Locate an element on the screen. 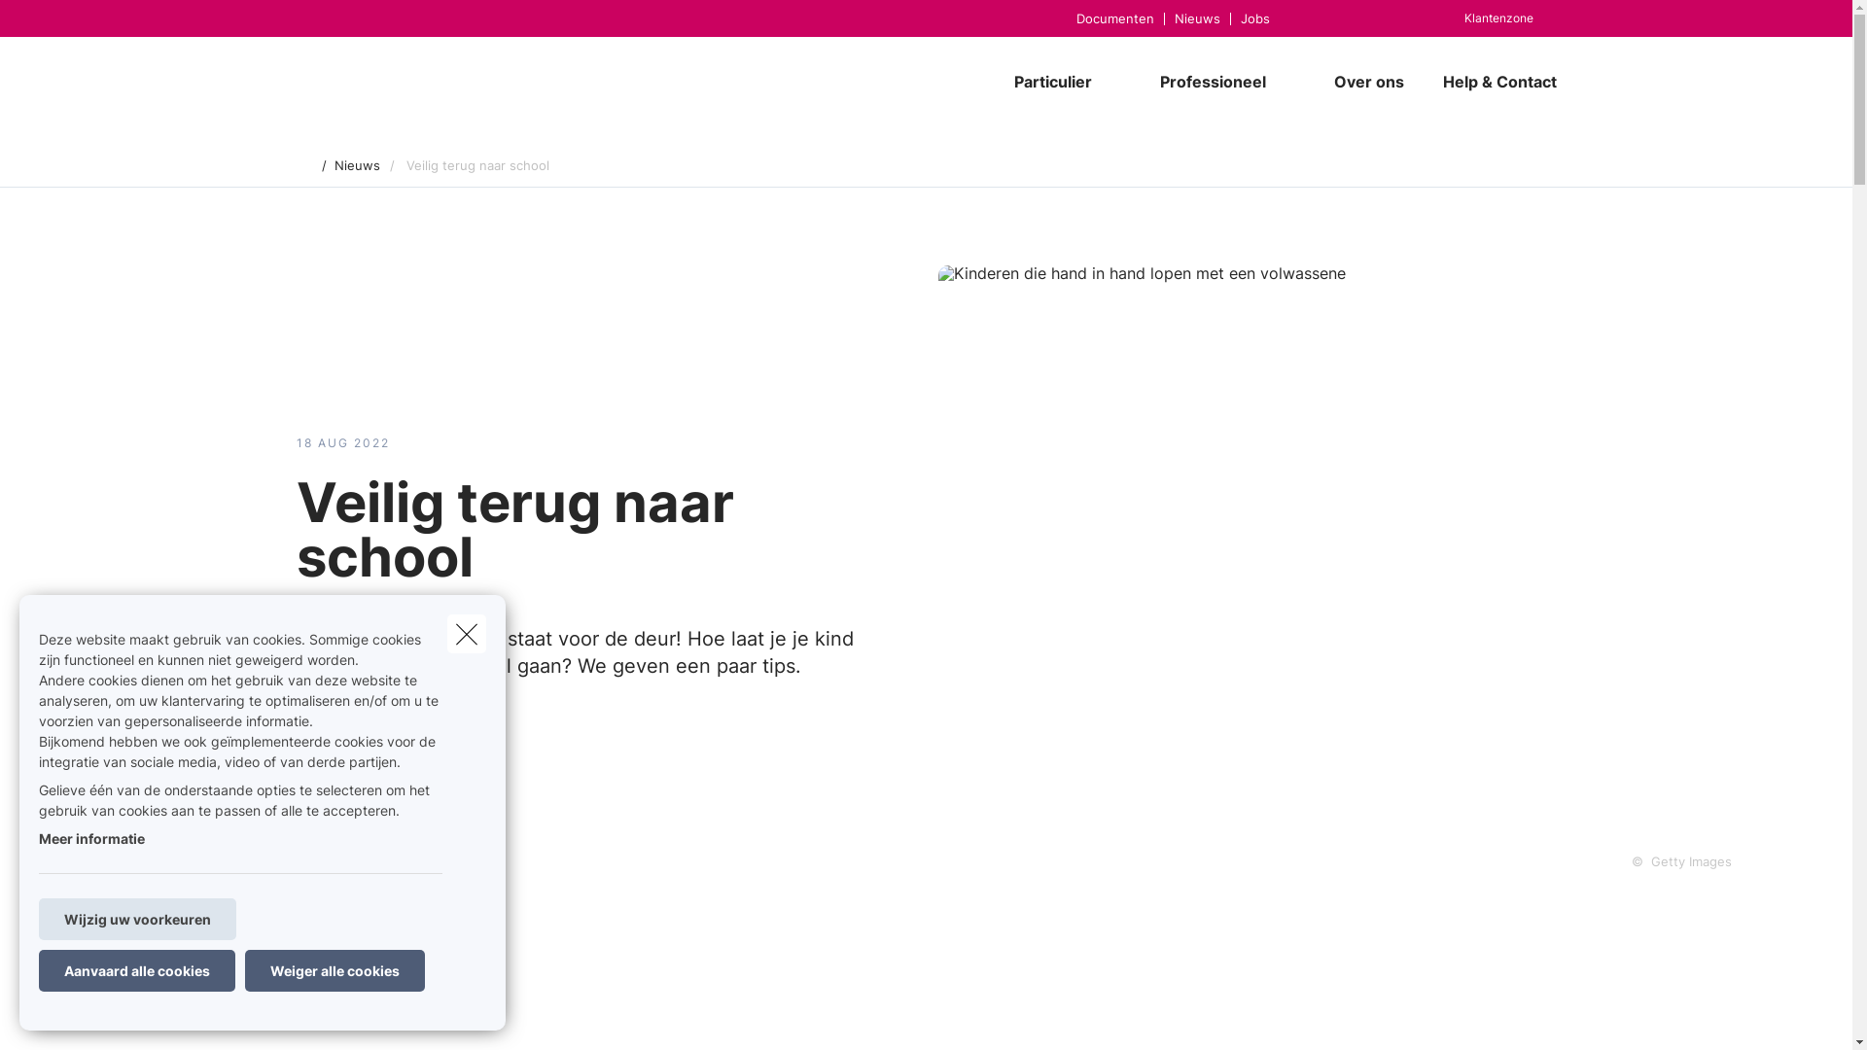 The width and height of the screenshot is (1867, 1050). Jobs is located at coordinates (1254, 17).